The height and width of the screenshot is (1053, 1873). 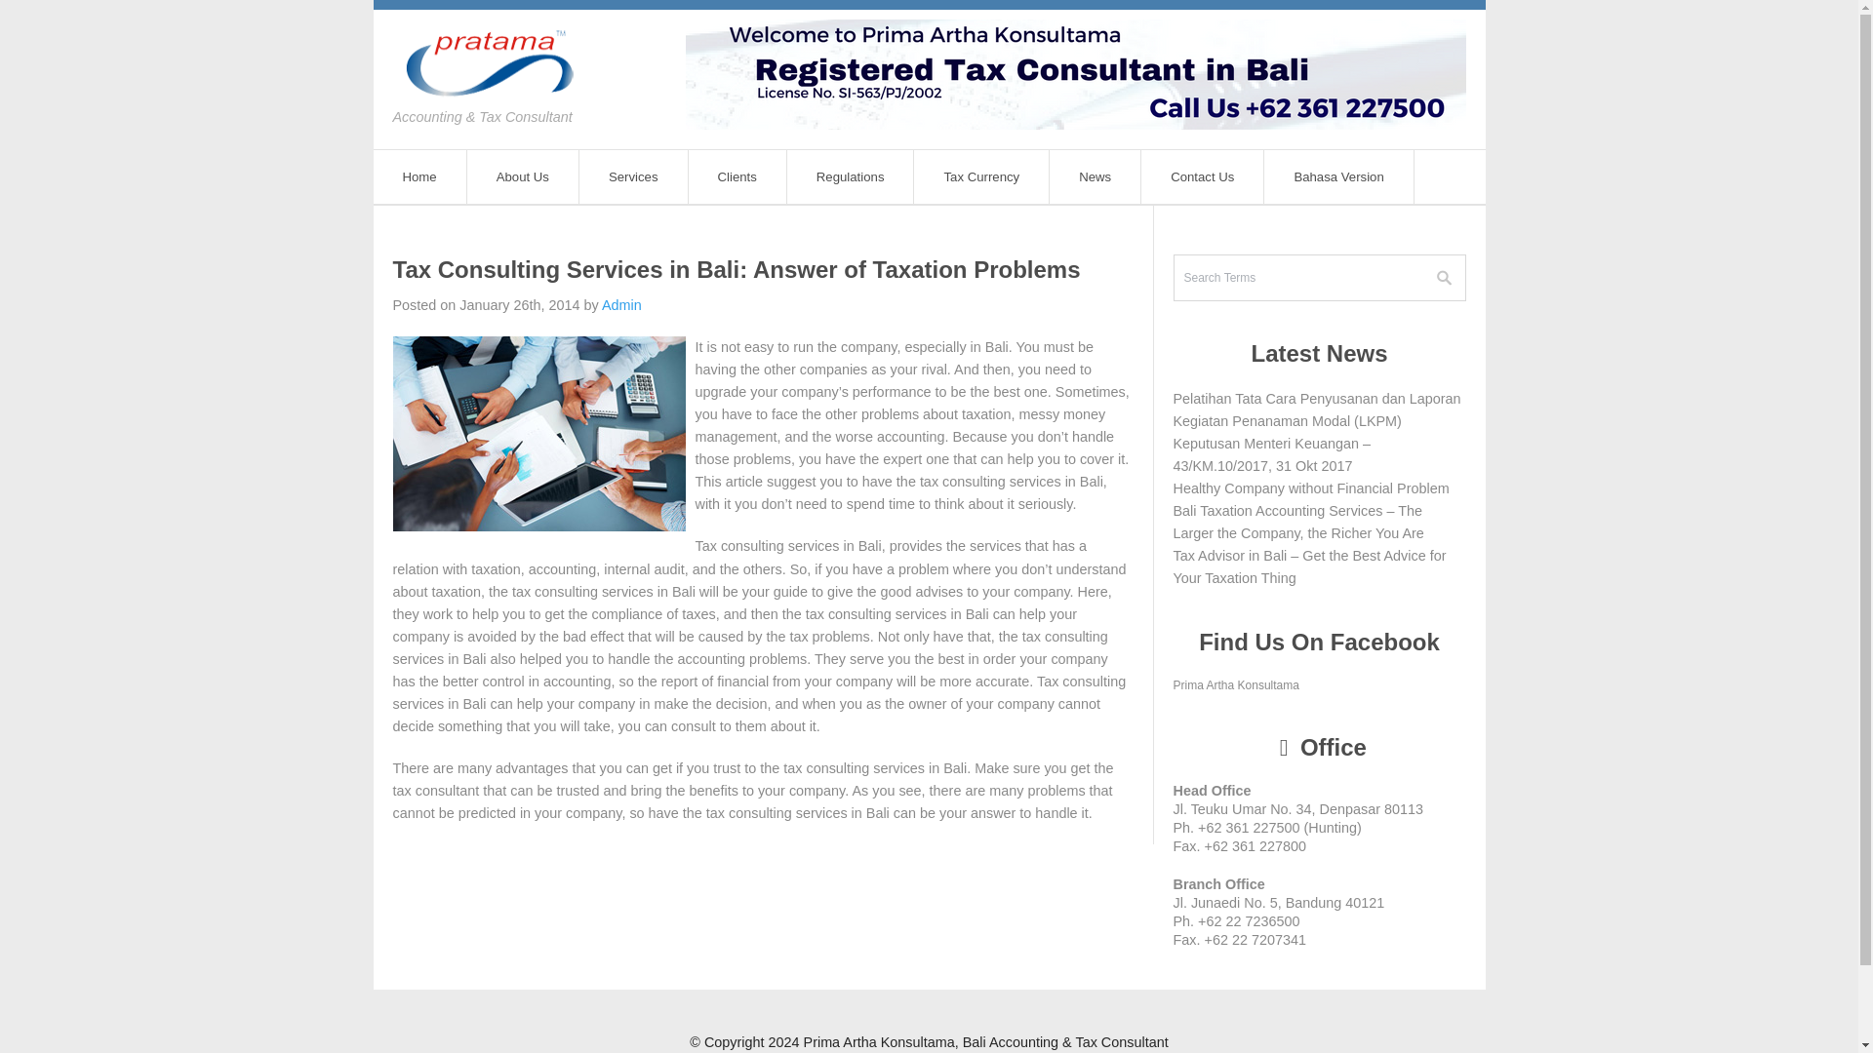 What do you see at coordinates (634, 177) in the screenshot?
I see `Services` at bounding box center [634, 177].